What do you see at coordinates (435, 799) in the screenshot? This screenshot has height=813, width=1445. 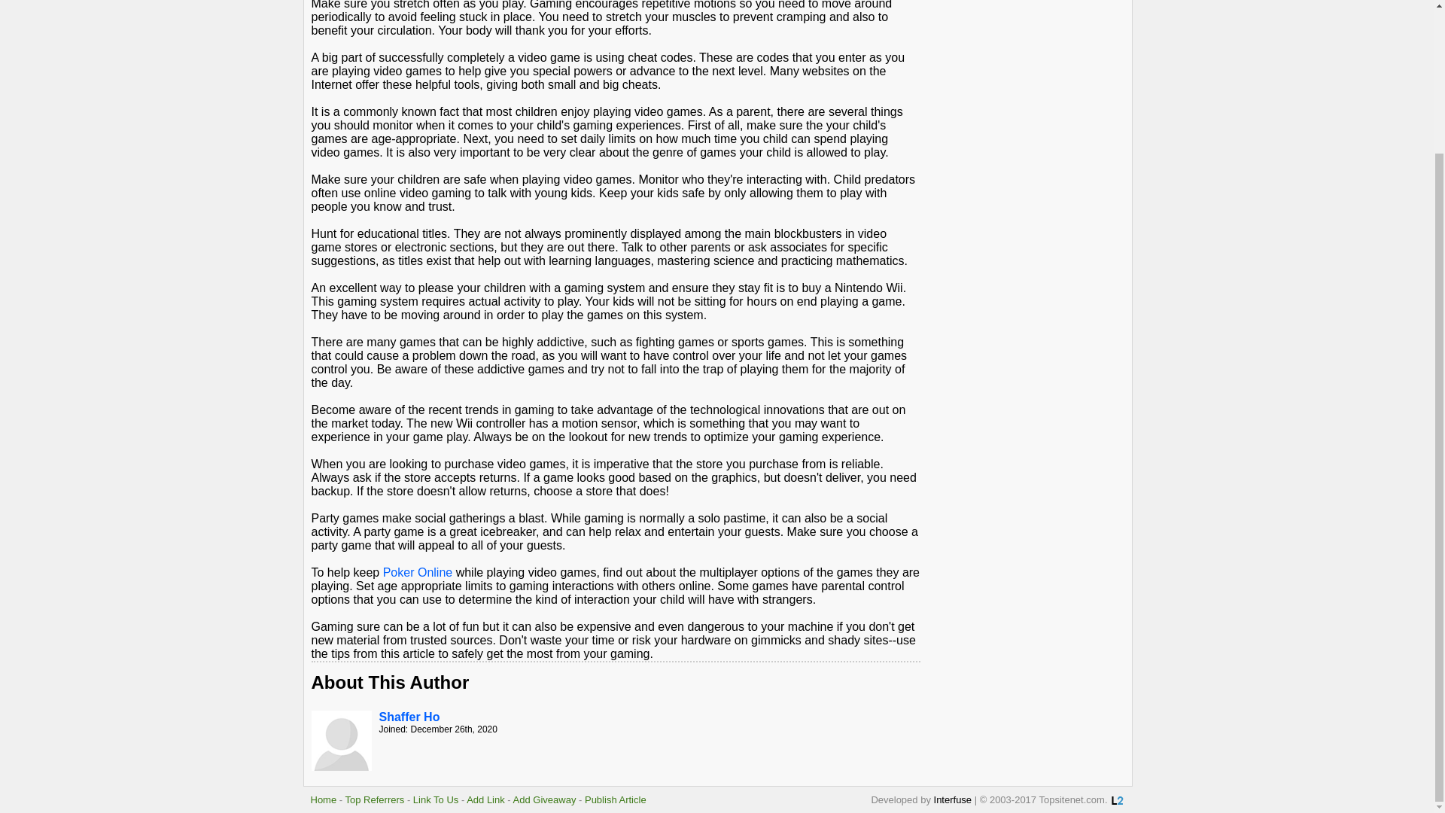 I see `Link To Us` at bounding box center [435, 799].